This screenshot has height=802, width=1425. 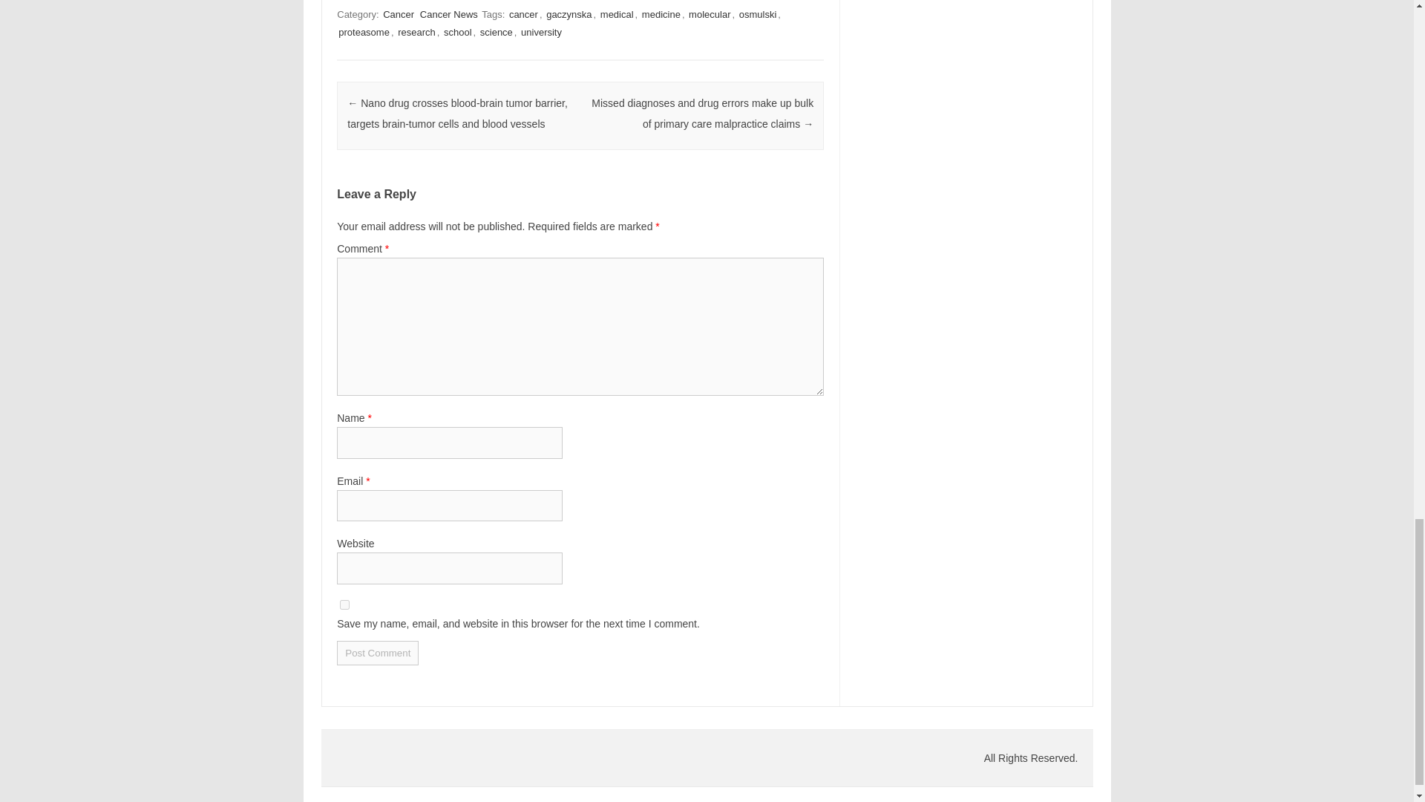 I want to click on Post Comment, so click(x=377, y=653).